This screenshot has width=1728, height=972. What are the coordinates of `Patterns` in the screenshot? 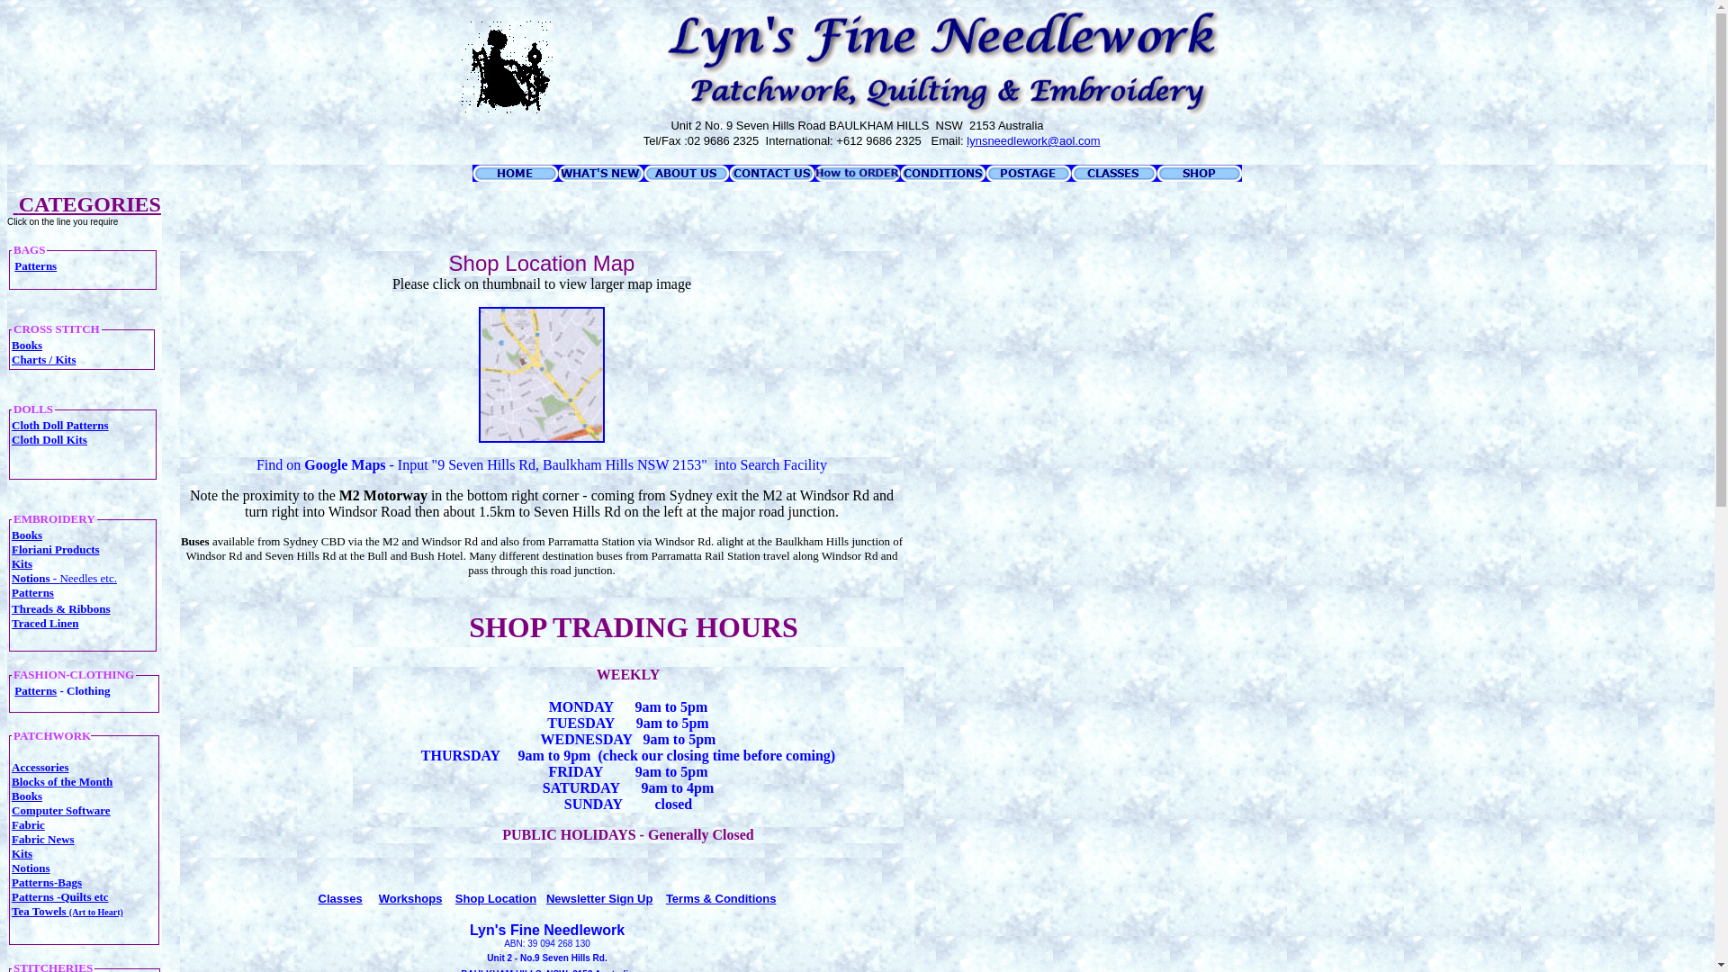 It's located at (36, 691).